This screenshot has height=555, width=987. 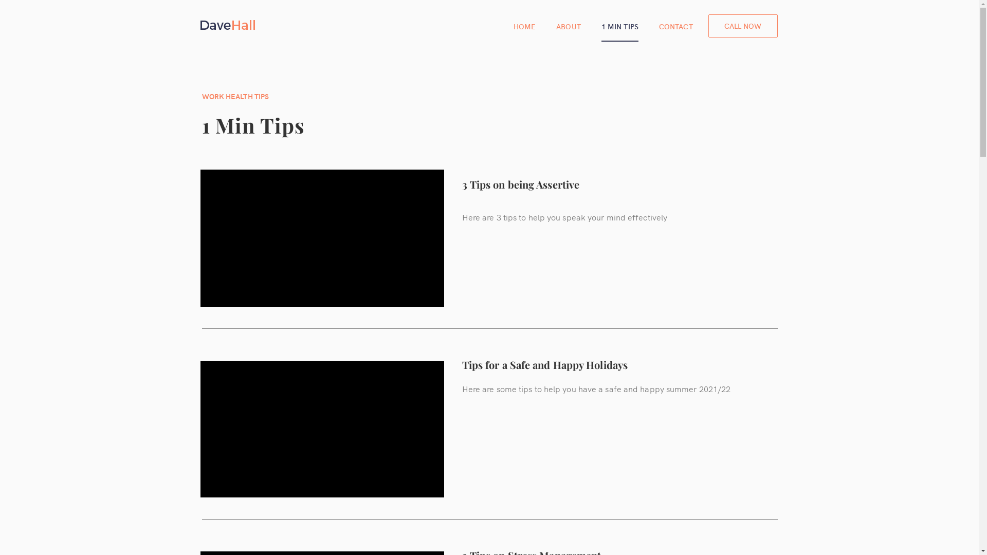 I want to click on CONTACT, so click(x=676, y=26).